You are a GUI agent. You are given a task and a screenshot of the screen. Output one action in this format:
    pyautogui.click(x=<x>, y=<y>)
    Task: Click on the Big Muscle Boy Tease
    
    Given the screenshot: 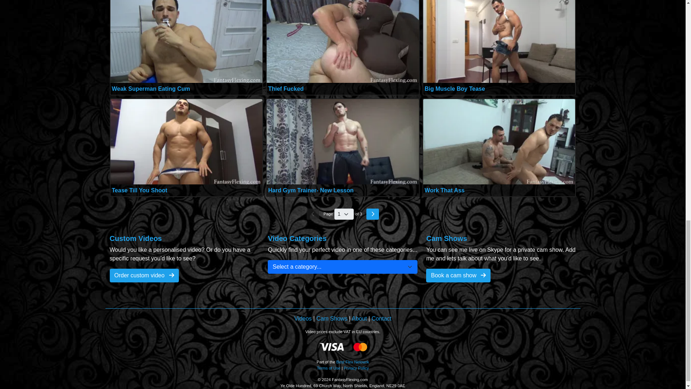 What is the action you would take?
    pyautogui.click(x=455, y=89)
    